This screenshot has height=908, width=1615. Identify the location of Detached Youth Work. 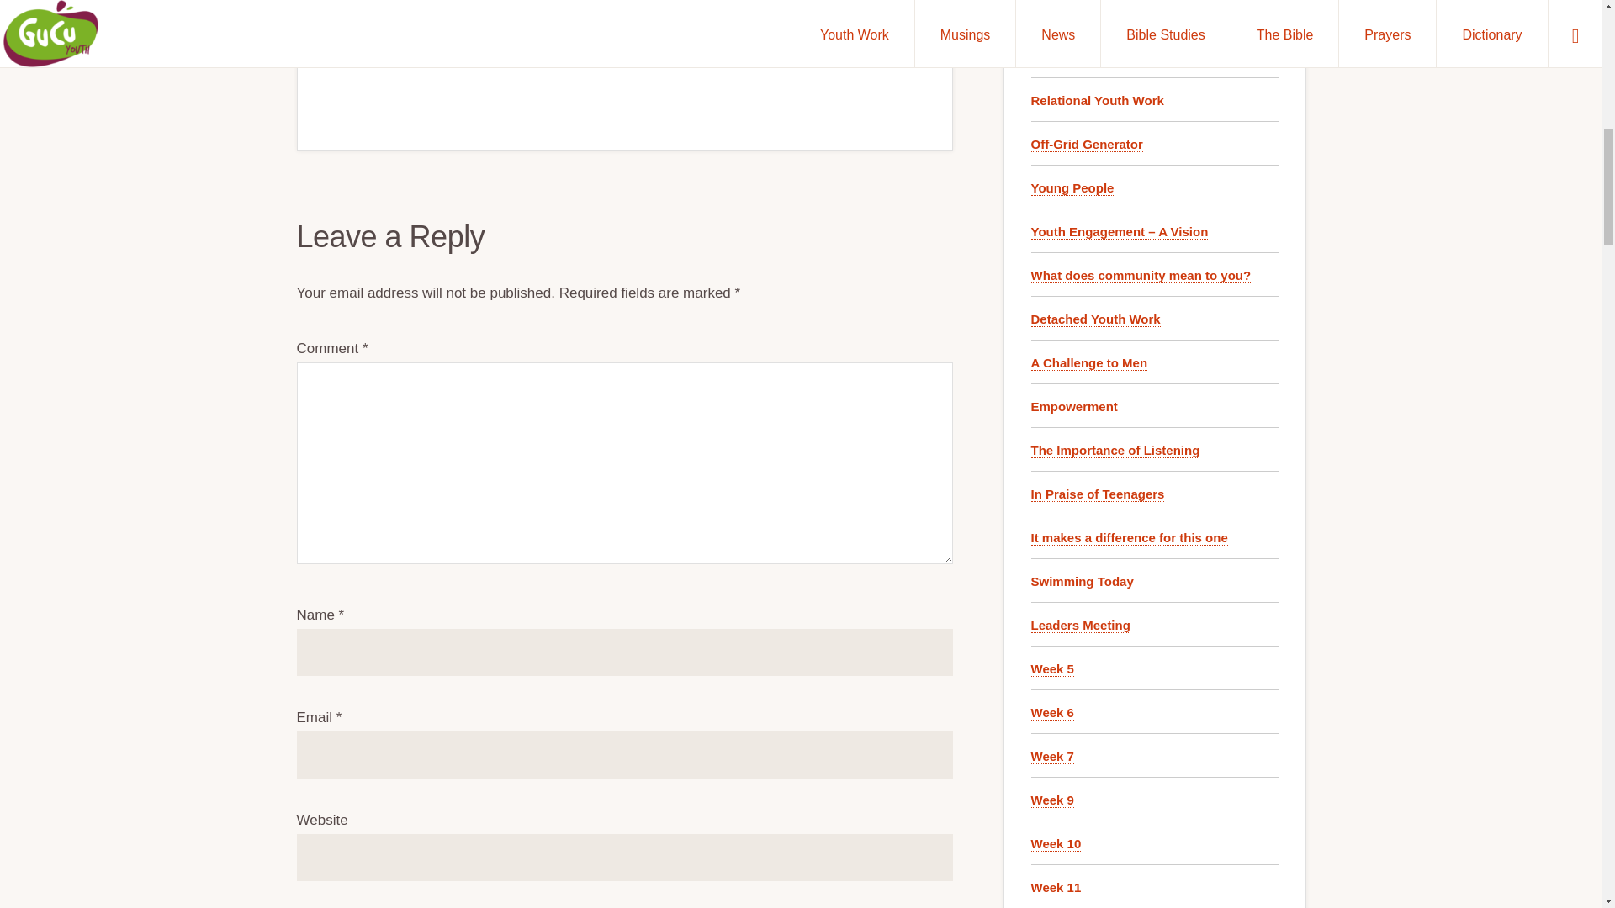
(1096, 319).